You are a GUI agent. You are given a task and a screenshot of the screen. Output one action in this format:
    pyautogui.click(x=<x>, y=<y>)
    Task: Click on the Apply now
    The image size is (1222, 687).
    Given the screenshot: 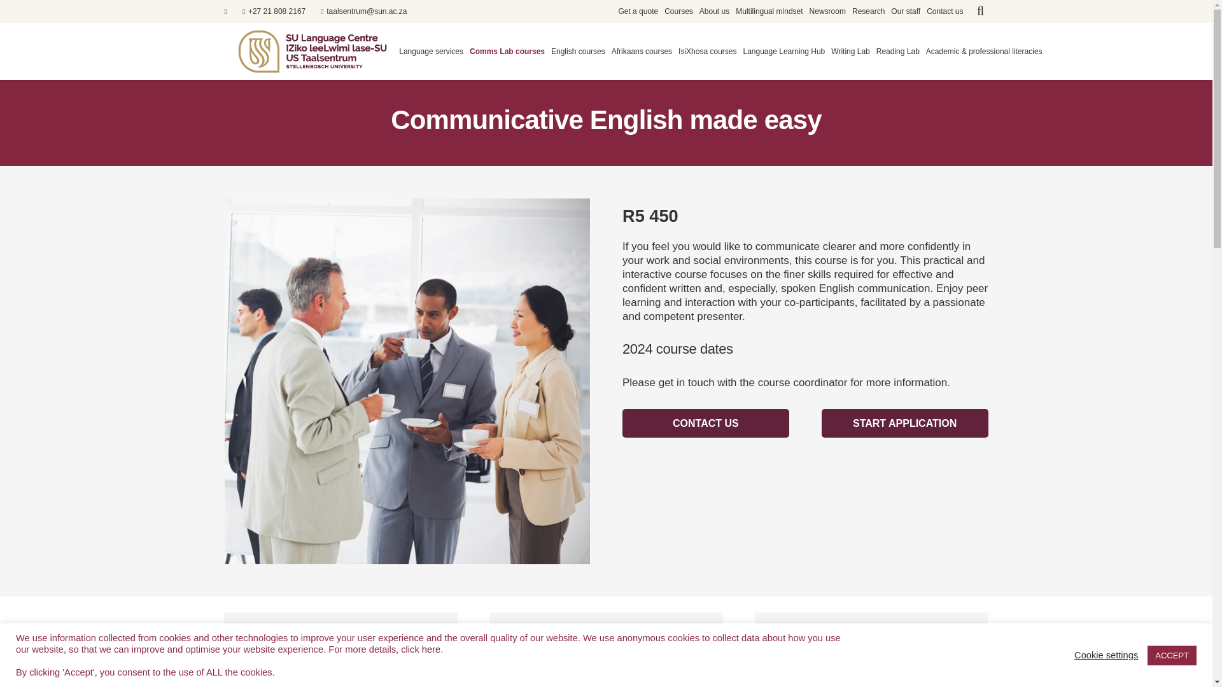 What is the action you would take?
    pyautogui.click(x=905, y=422)
    